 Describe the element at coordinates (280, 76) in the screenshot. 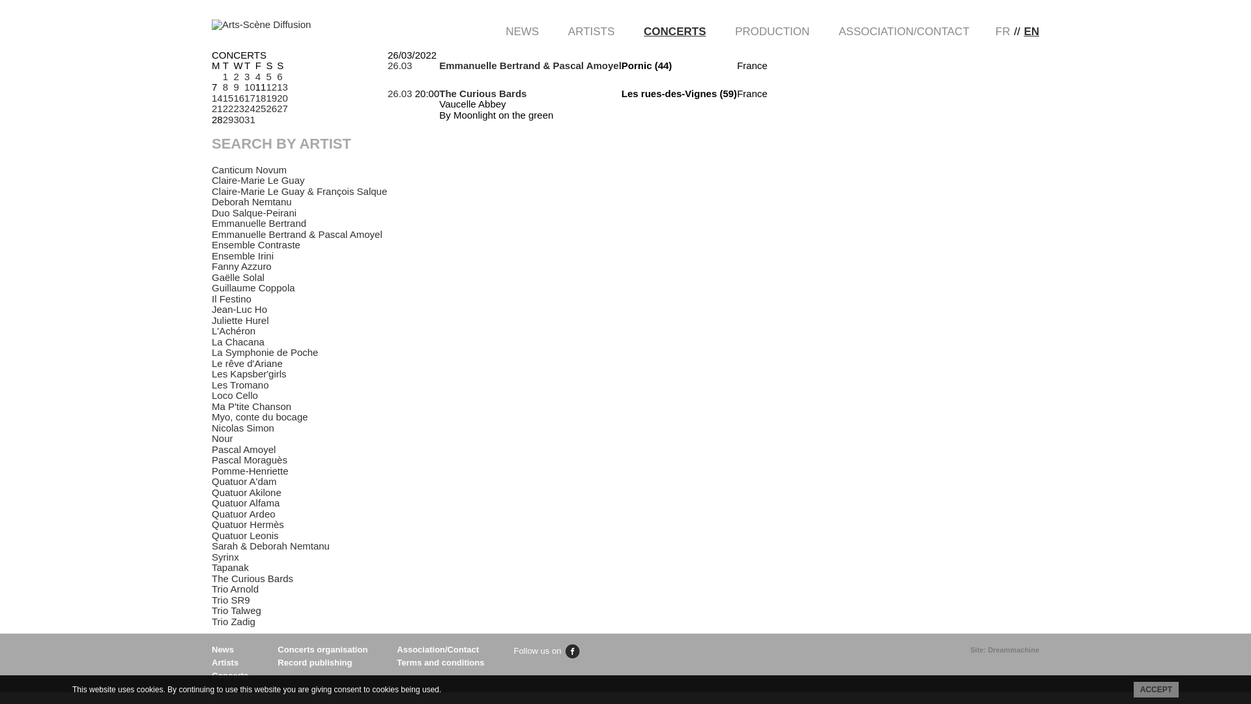

I see `6` at that location.